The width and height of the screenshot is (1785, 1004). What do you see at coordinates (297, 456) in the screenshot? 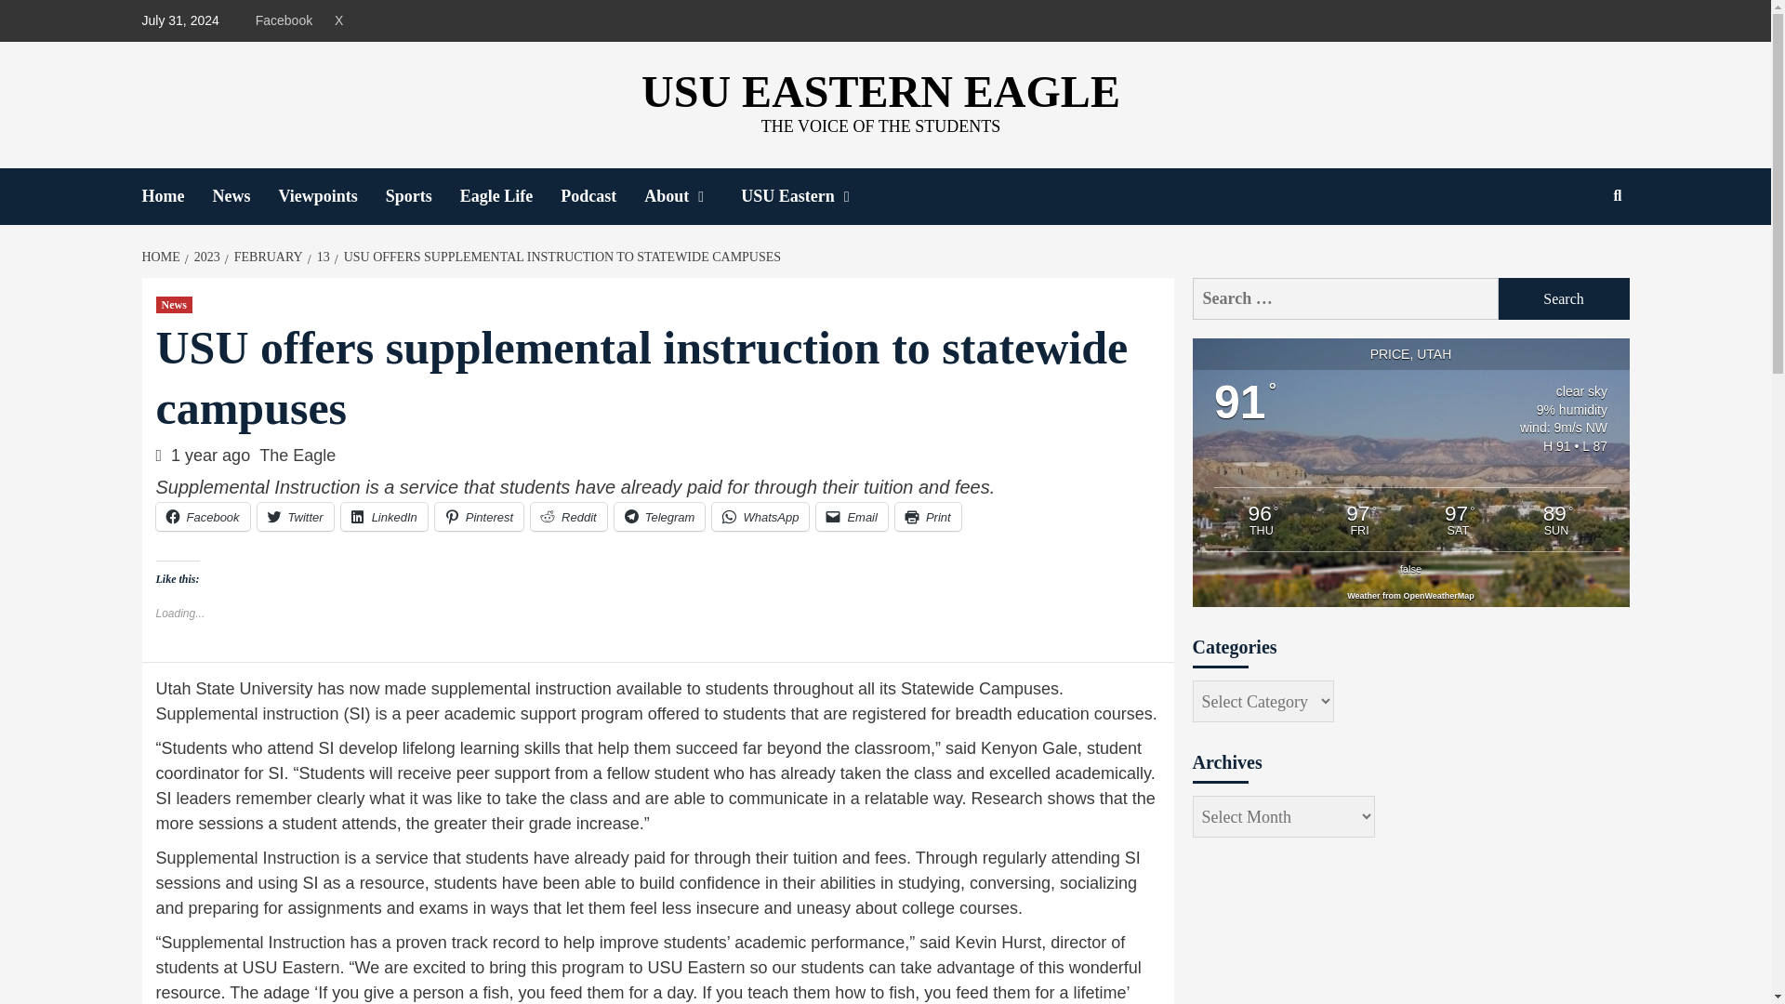
I see `Posts by The Eagle` at bounding box center [297, 456].